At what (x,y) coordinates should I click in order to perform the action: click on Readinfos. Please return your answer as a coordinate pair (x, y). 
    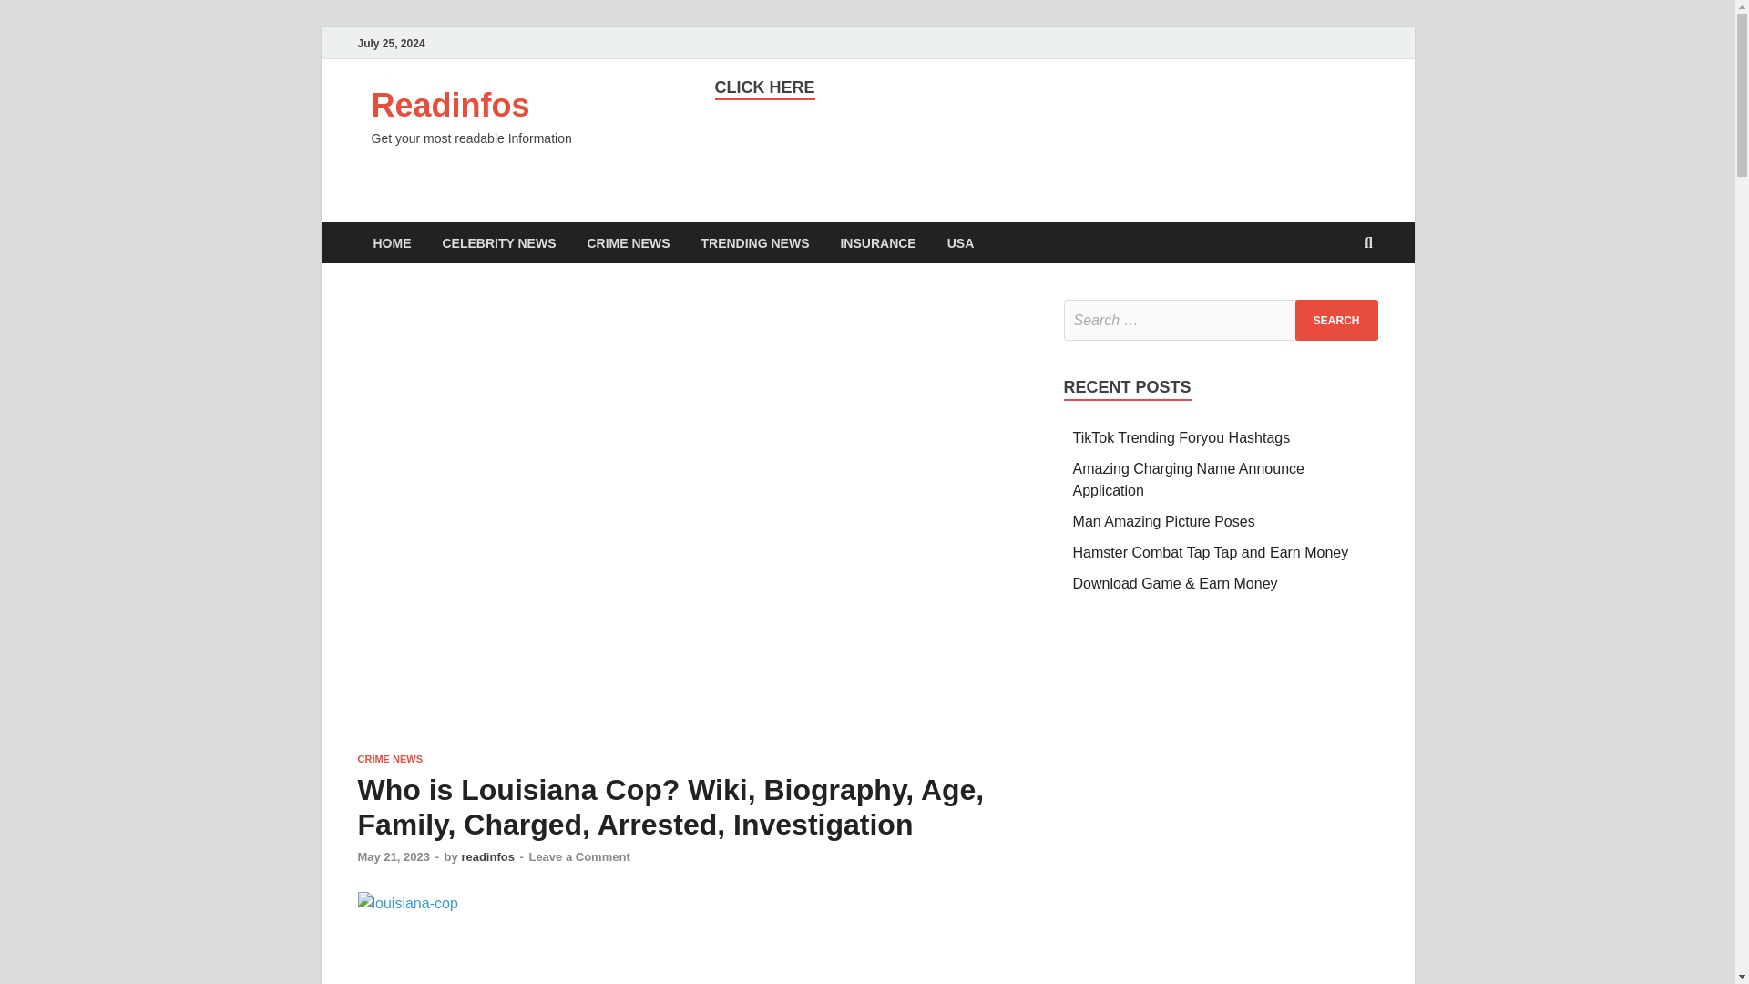
    Looking at the image, I should click on (450, 106).